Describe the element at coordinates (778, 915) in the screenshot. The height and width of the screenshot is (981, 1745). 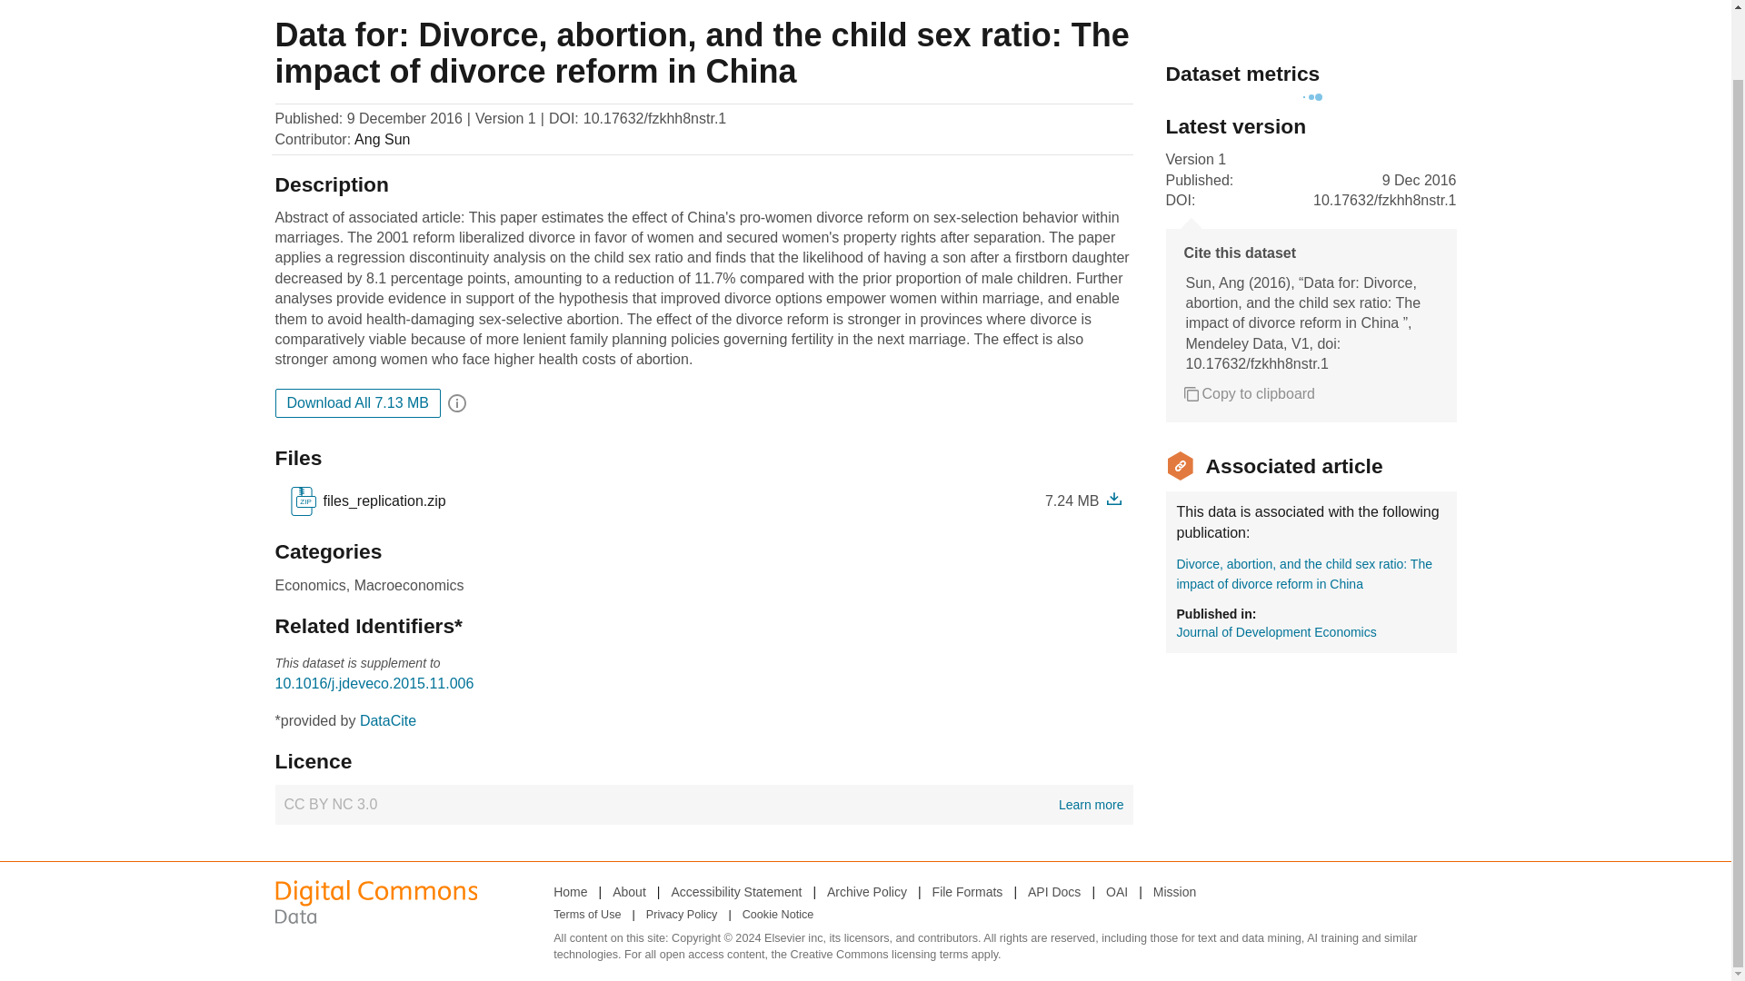
I see `File Formats` at that location.